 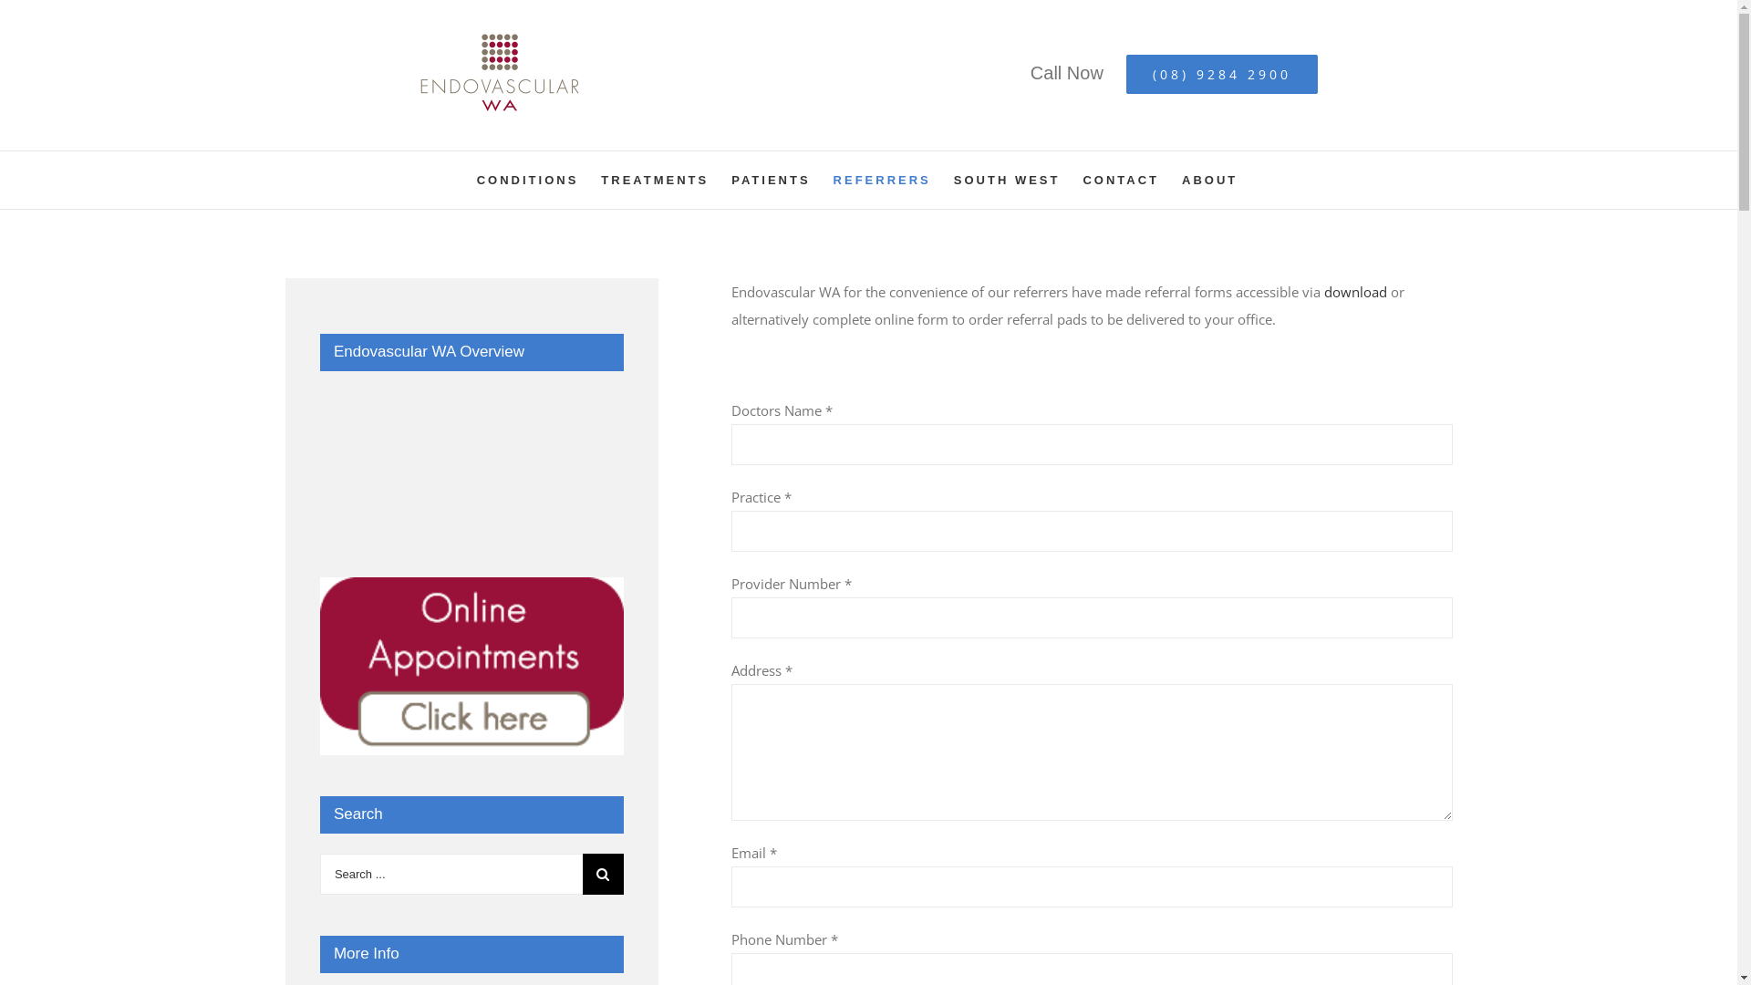 What do you see at coordinates (883, 181) in the screenshot?
I see `REFERRERS` at bounding box center [883, 181].